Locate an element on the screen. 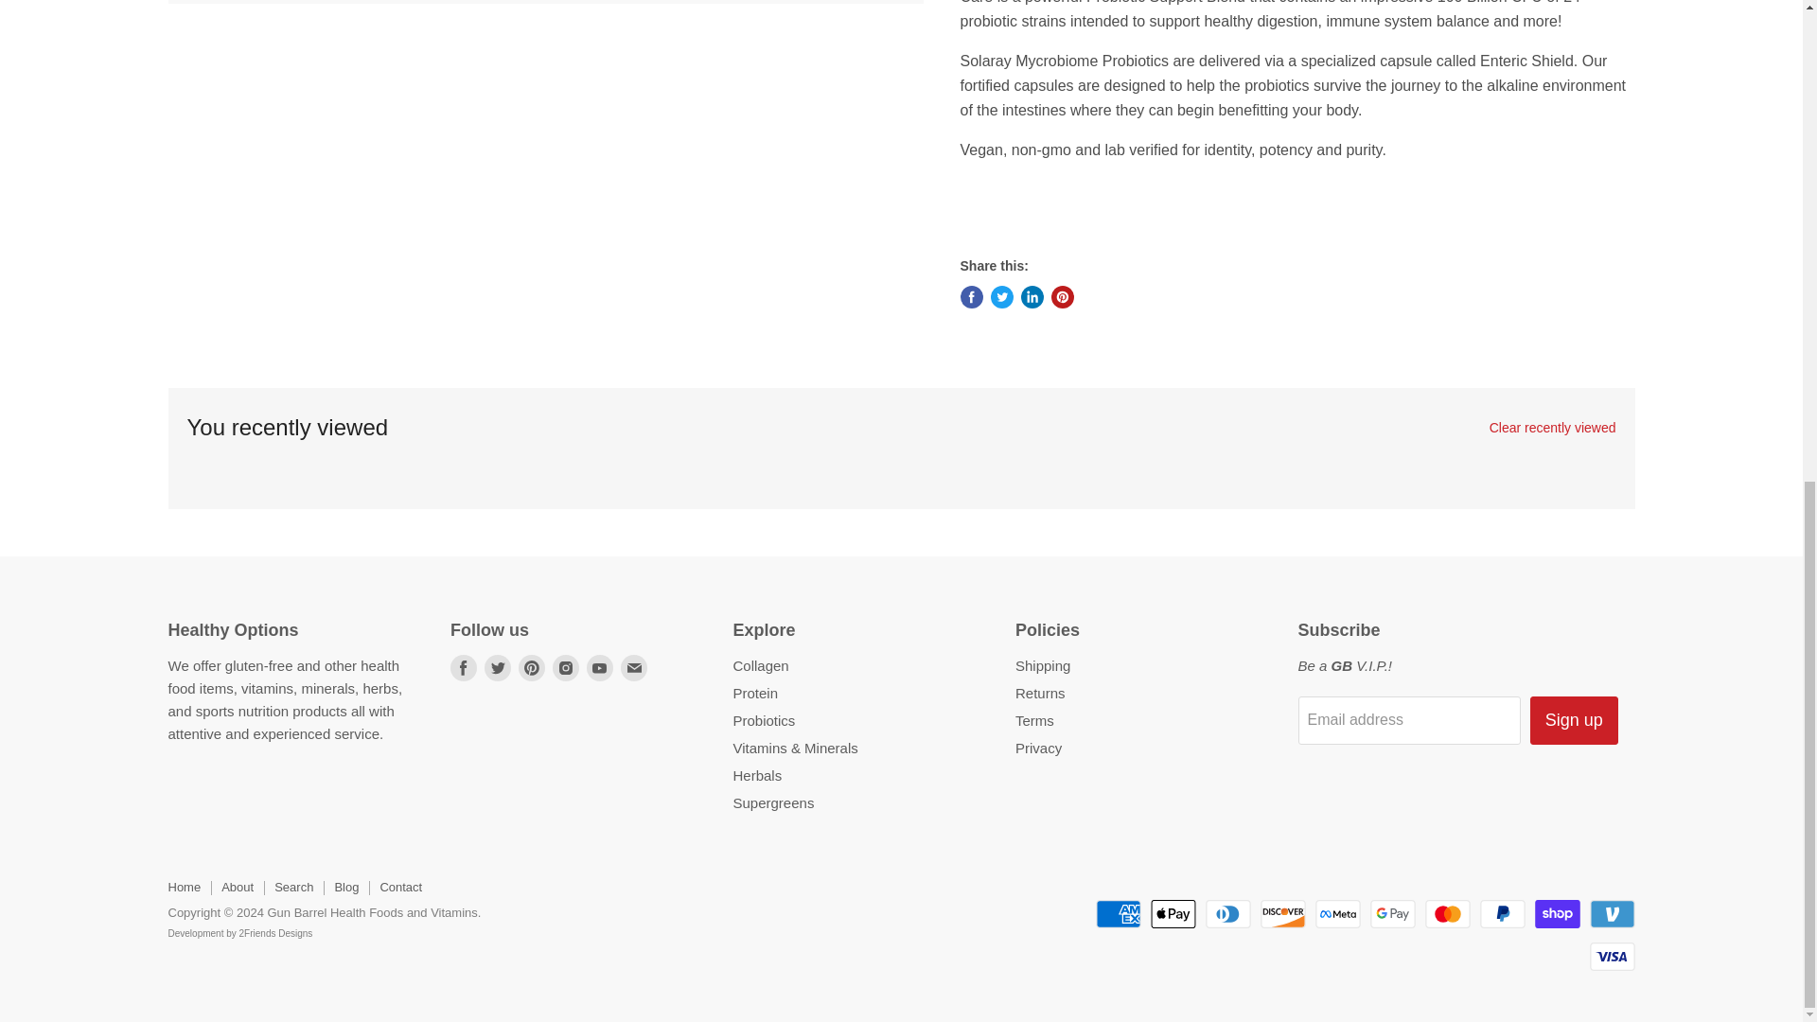 Image resolution: width=1817 pixels, height=1022 pixels. Pinterest is located at coordinates (532, 668).